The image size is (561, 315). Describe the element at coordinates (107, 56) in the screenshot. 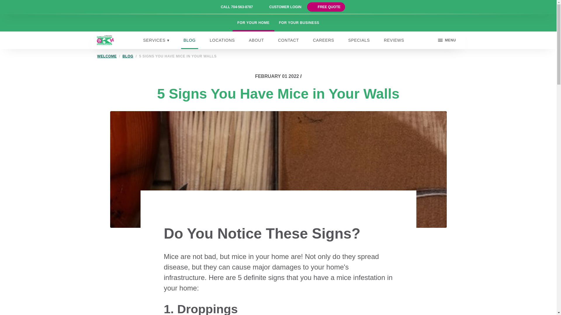

I see `Welcome` at that location.